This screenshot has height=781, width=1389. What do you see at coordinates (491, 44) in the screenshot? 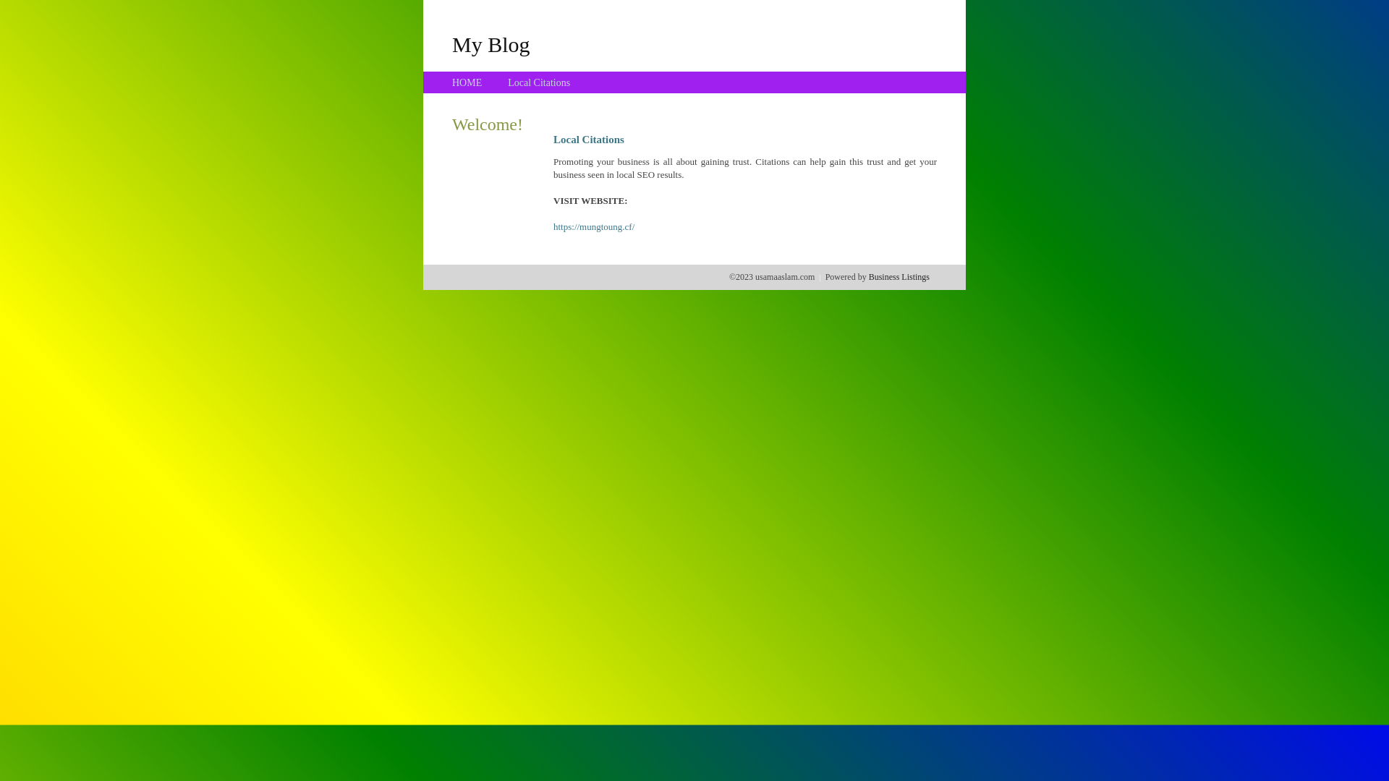
I see `My Blog` at bounding box center [491, 44].